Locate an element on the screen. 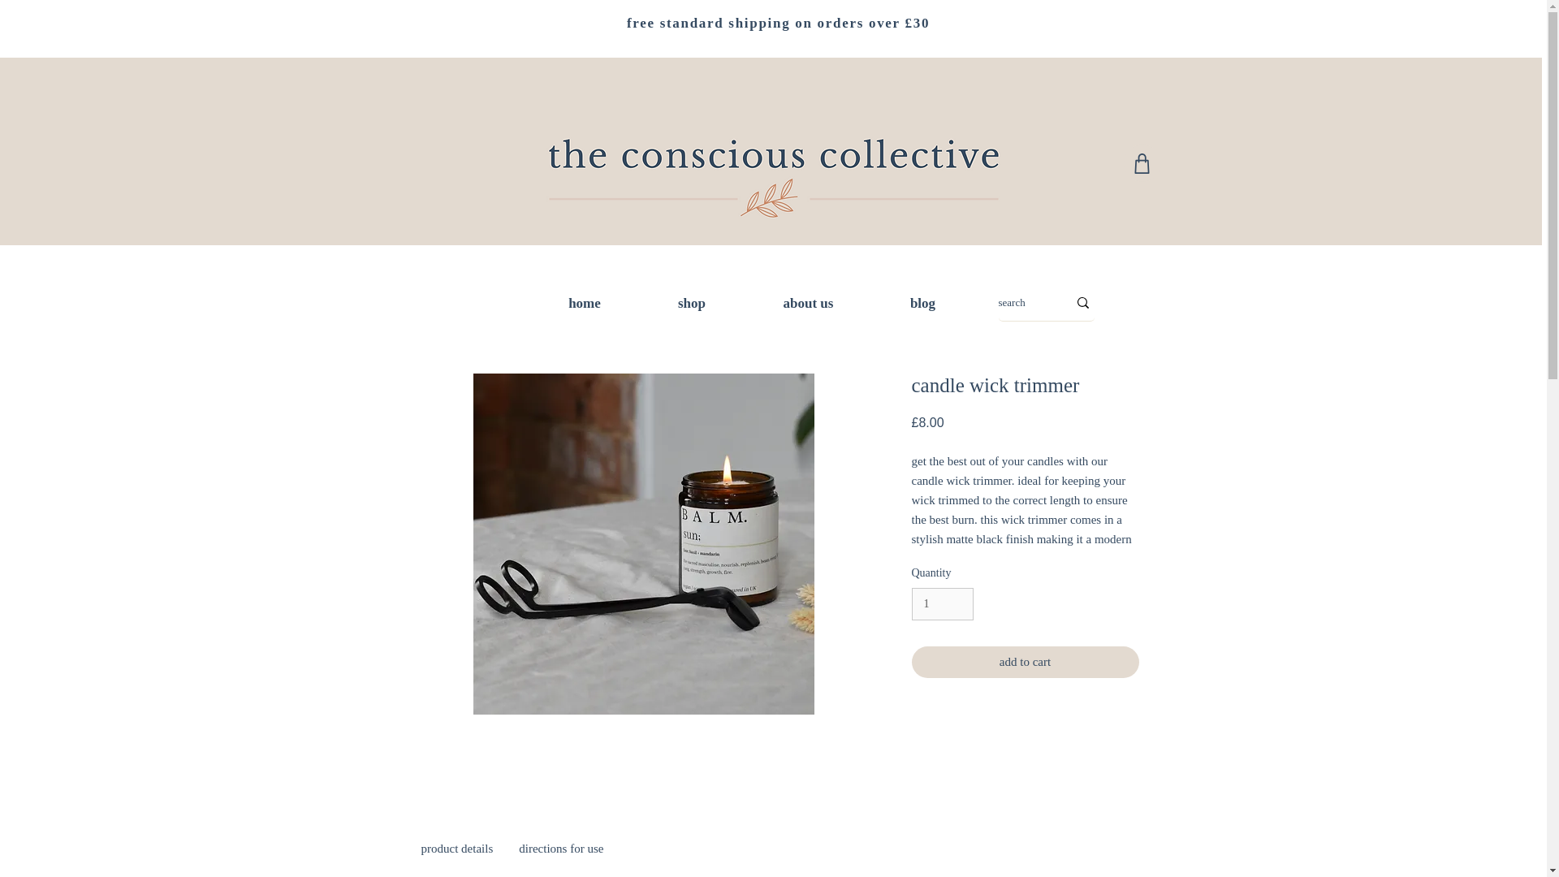 The width and height of the screenshot is (1559, 877). 1 is located at coordinates (942, 604).